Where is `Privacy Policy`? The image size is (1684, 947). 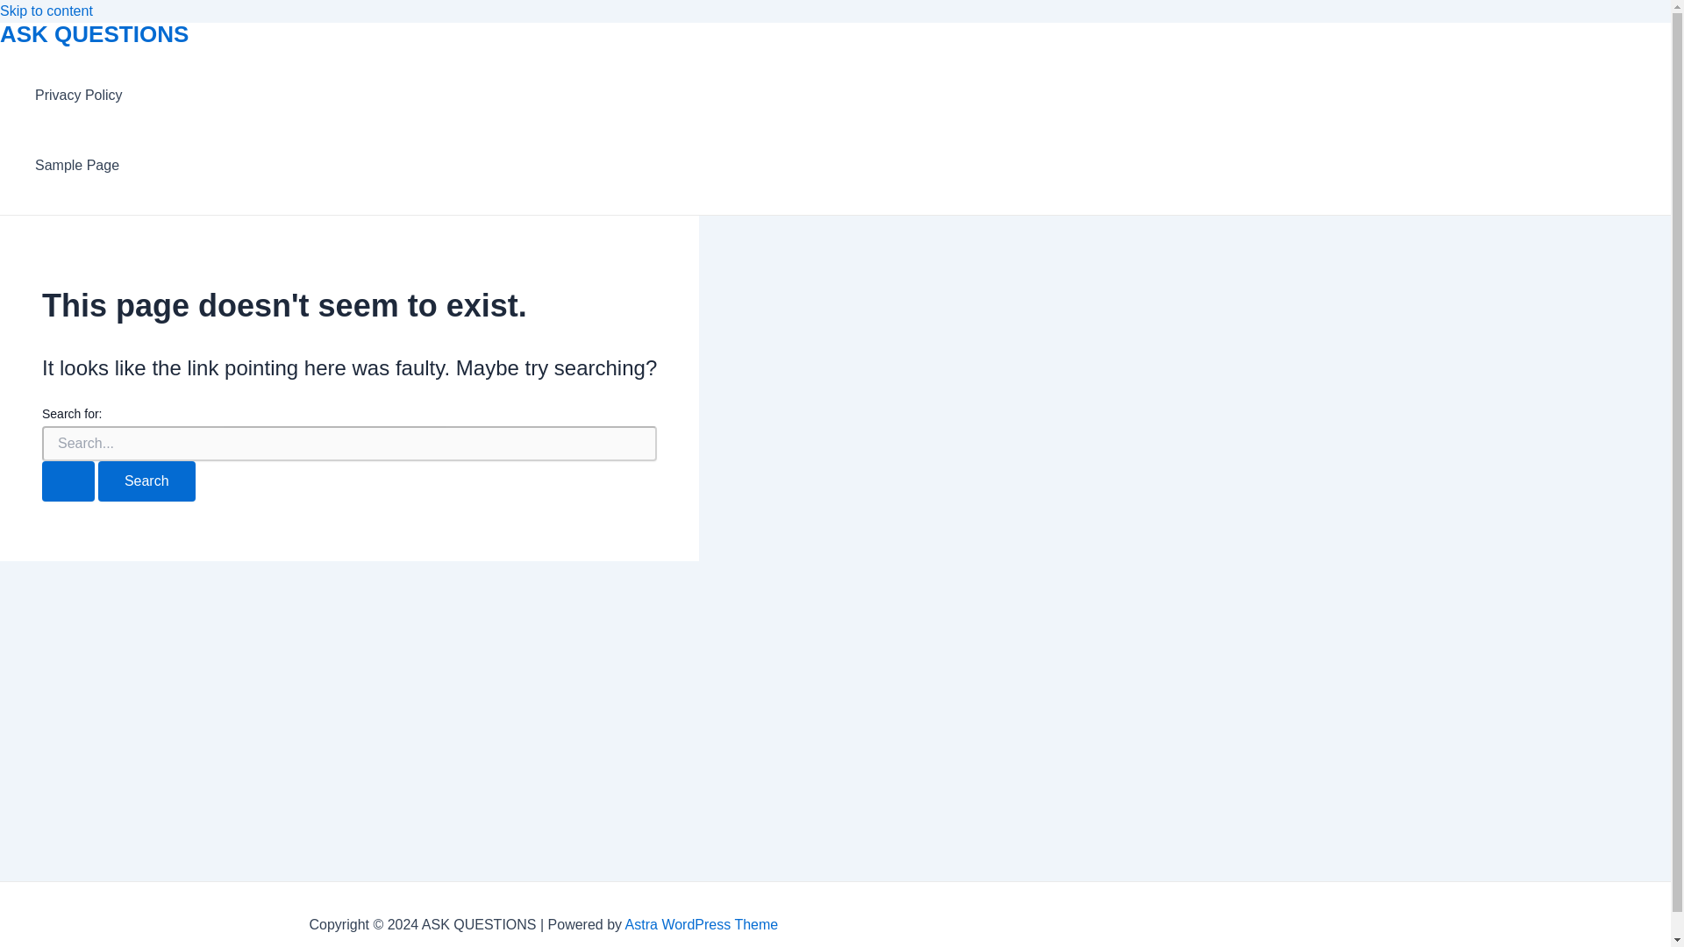 Privacy Policy is located at coordinates (79, 96).